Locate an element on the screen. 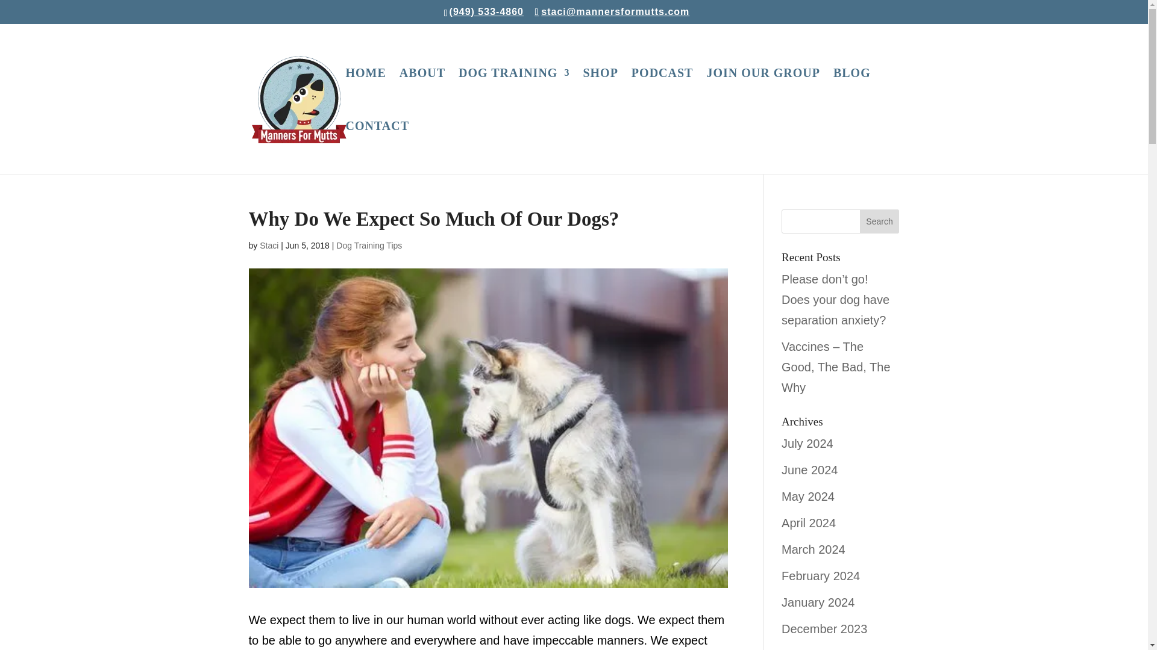 Image resolution: width=1157 pixels, height=650 pixels. PODCAST is located at coordinates (662, 95).